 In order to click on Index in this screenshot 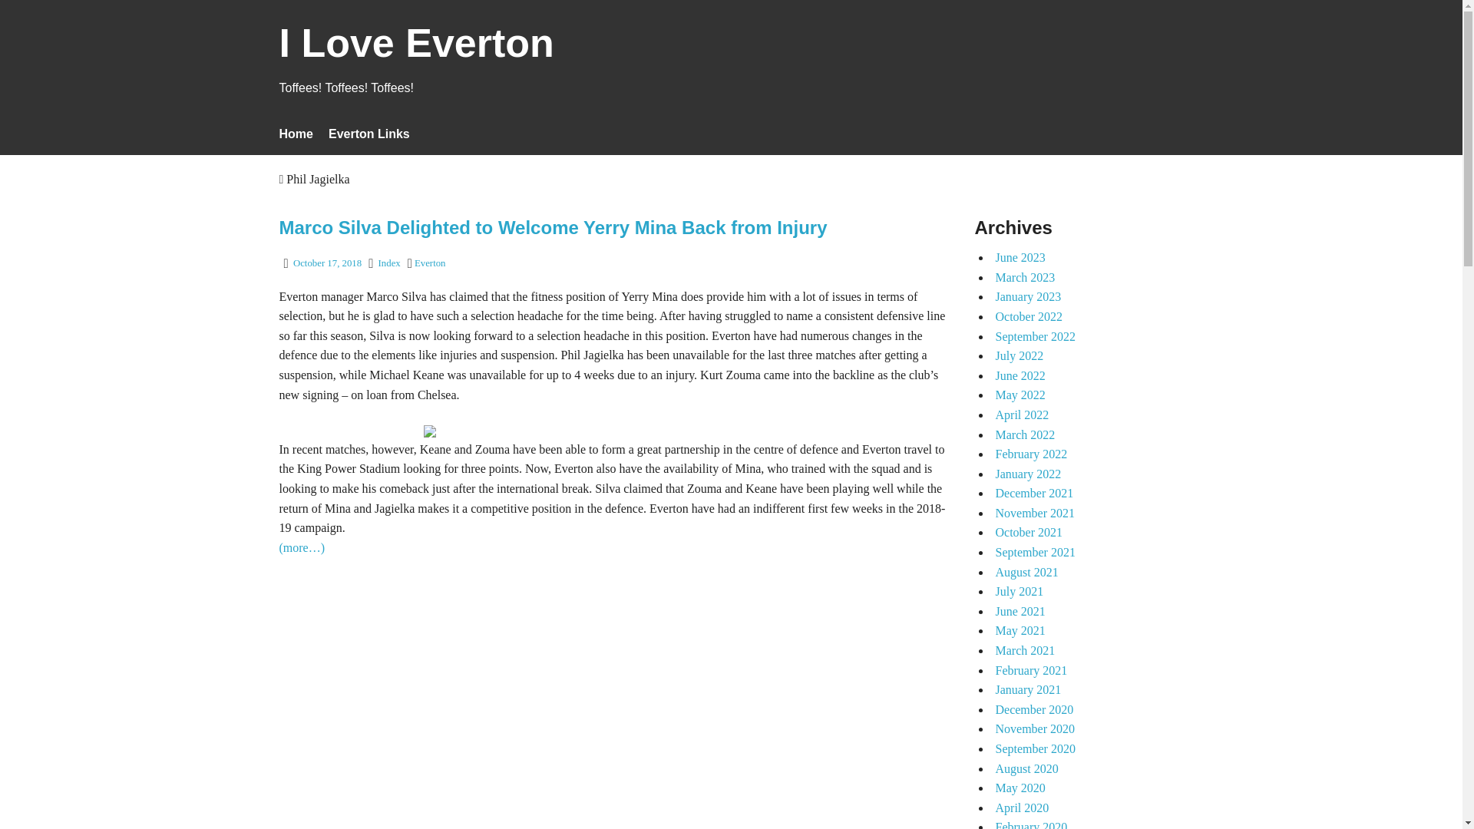, I will do `click(390, 263)`.